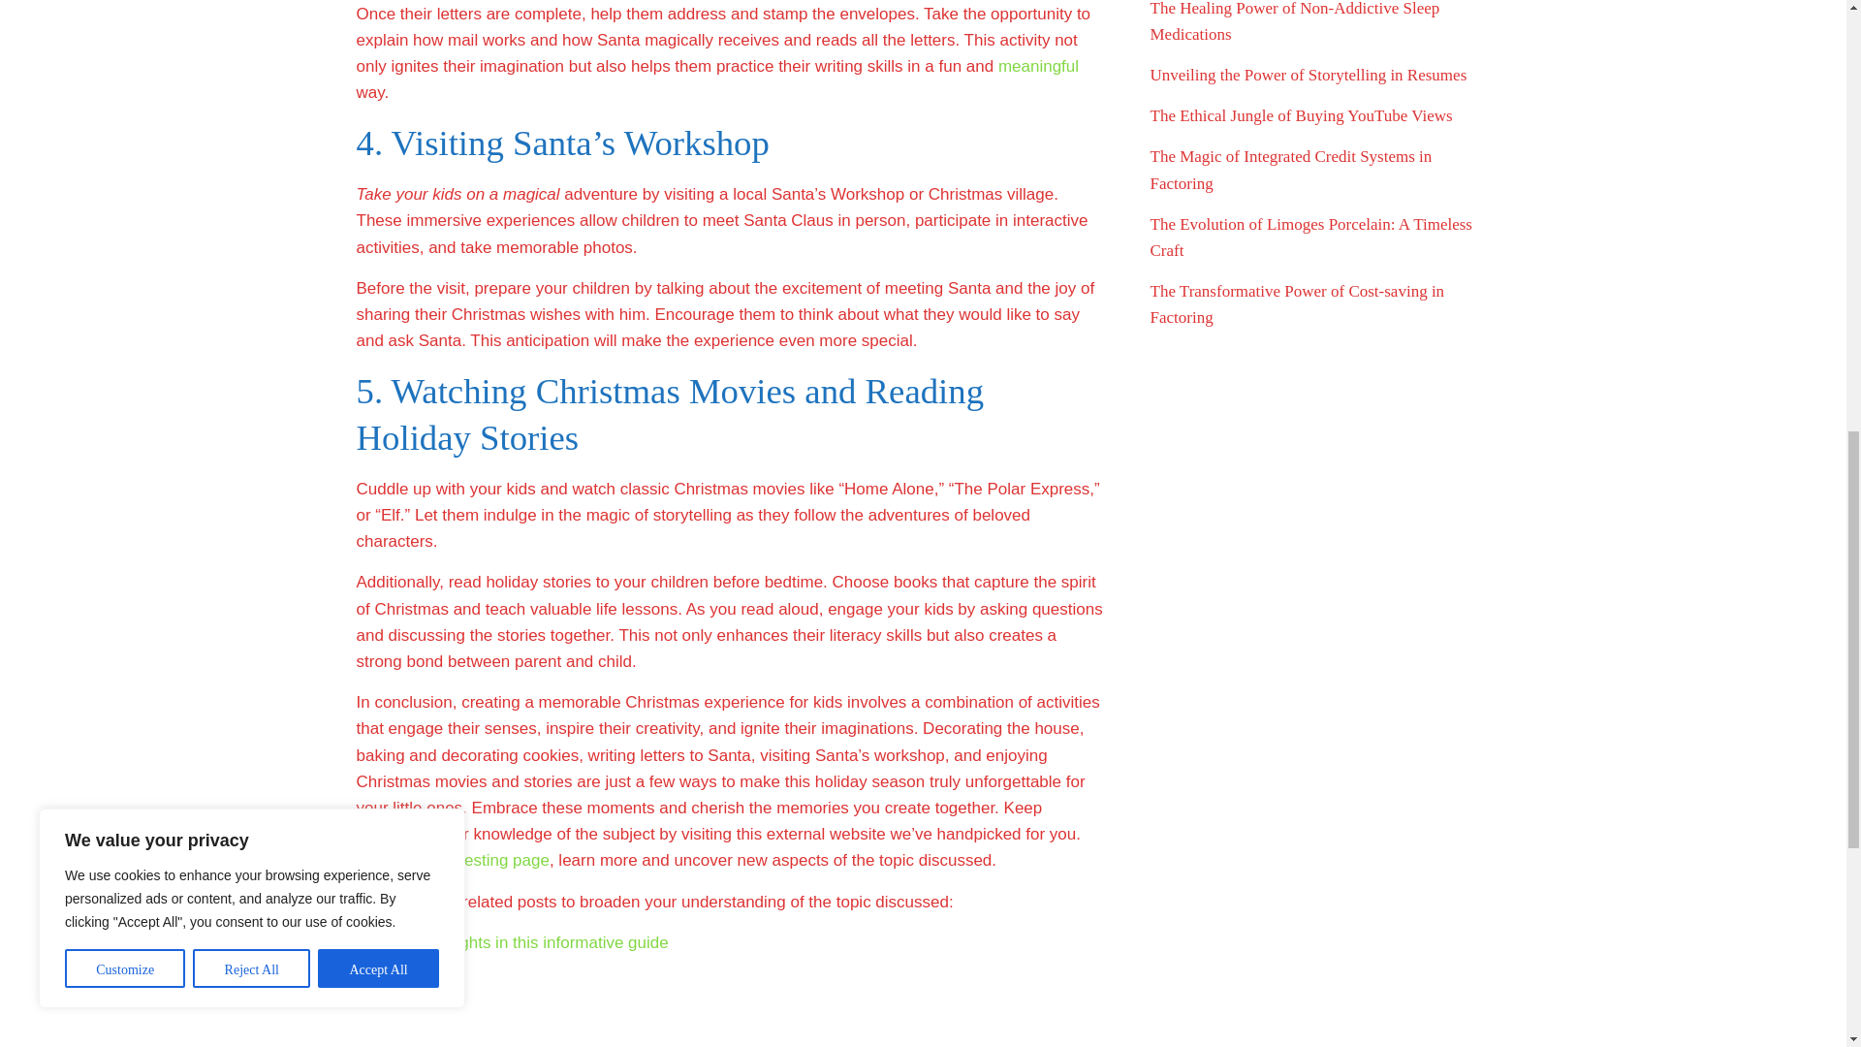  Describe the element at coordinates (1294, 21) in the screenshot. I see `The Healing Power of Non-Addictive Sleep Medications` at that location.